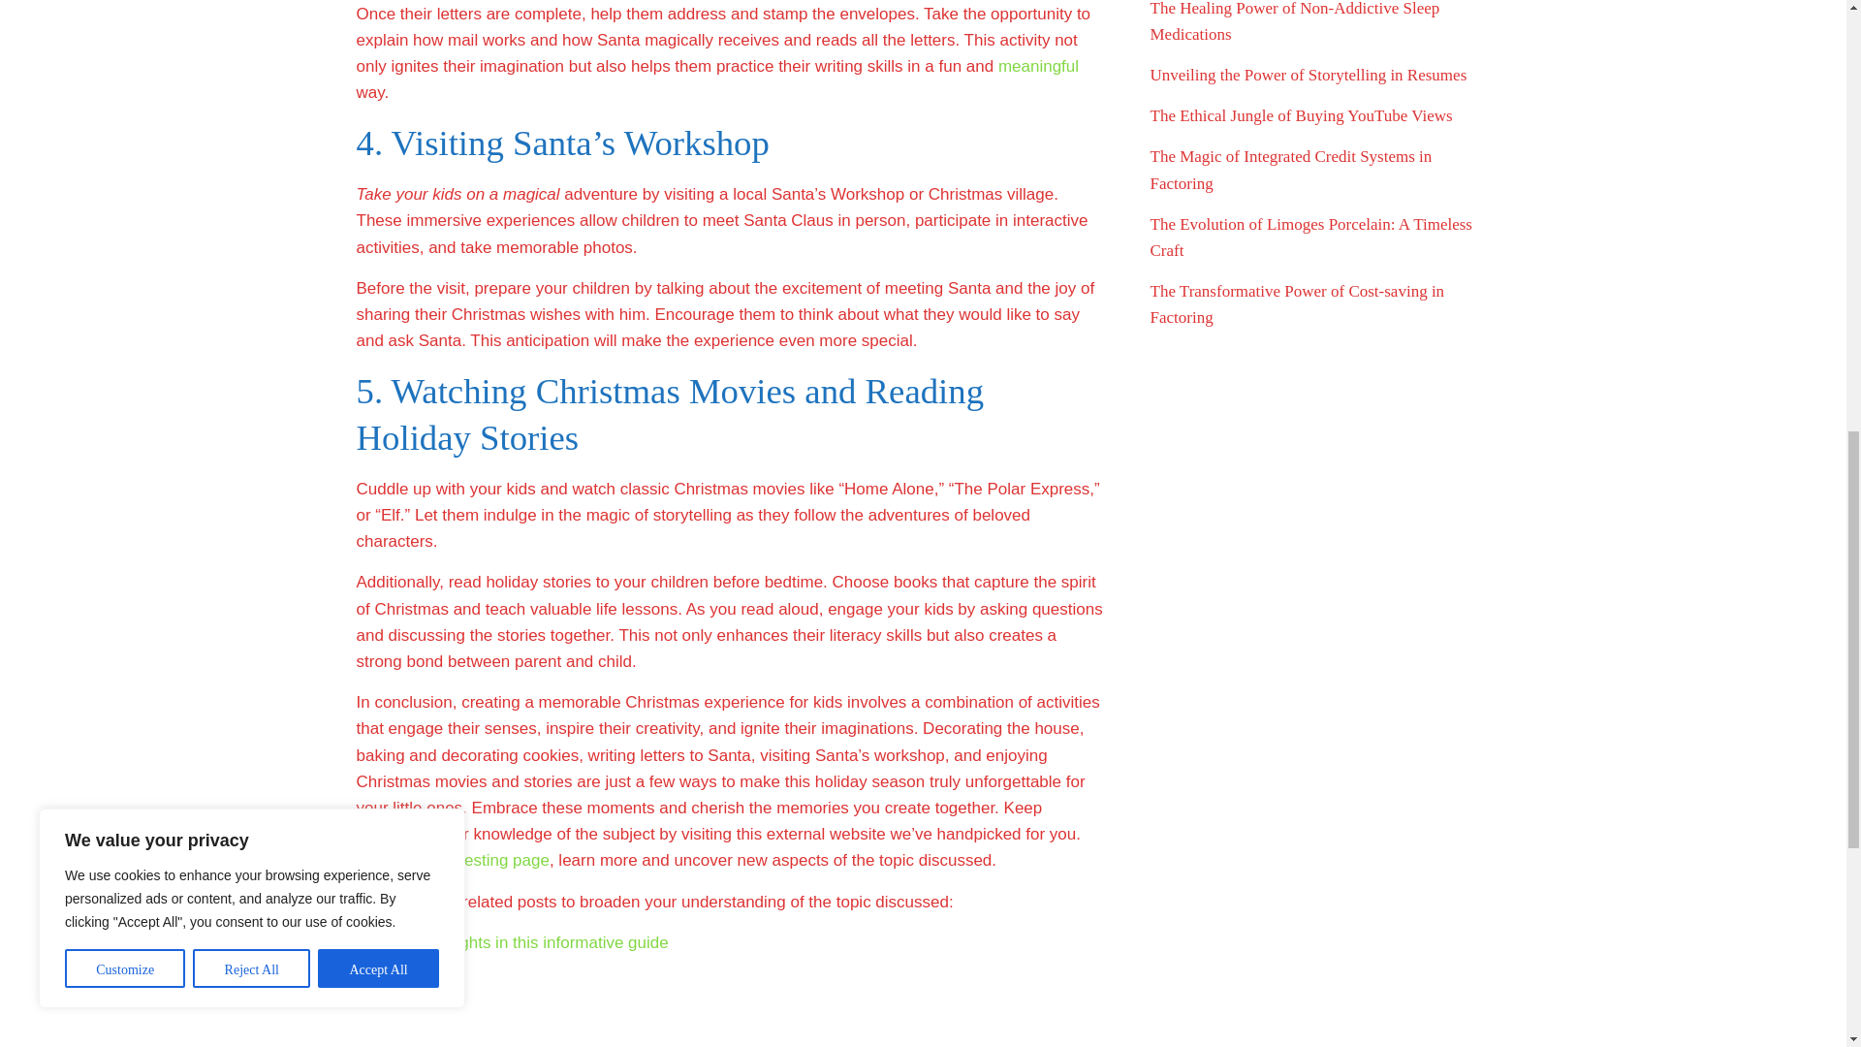  Describe the element at coordinates (1294, 21) in the screenshot. I see `The Healing Power of Non-Addictive Sleep Medications` at that location.